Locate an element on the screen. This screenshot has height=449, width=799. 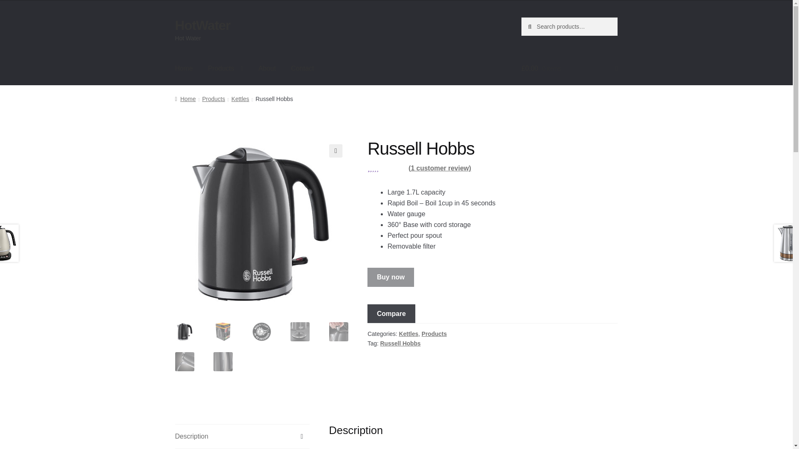
About is located at coordinates (267, 69).